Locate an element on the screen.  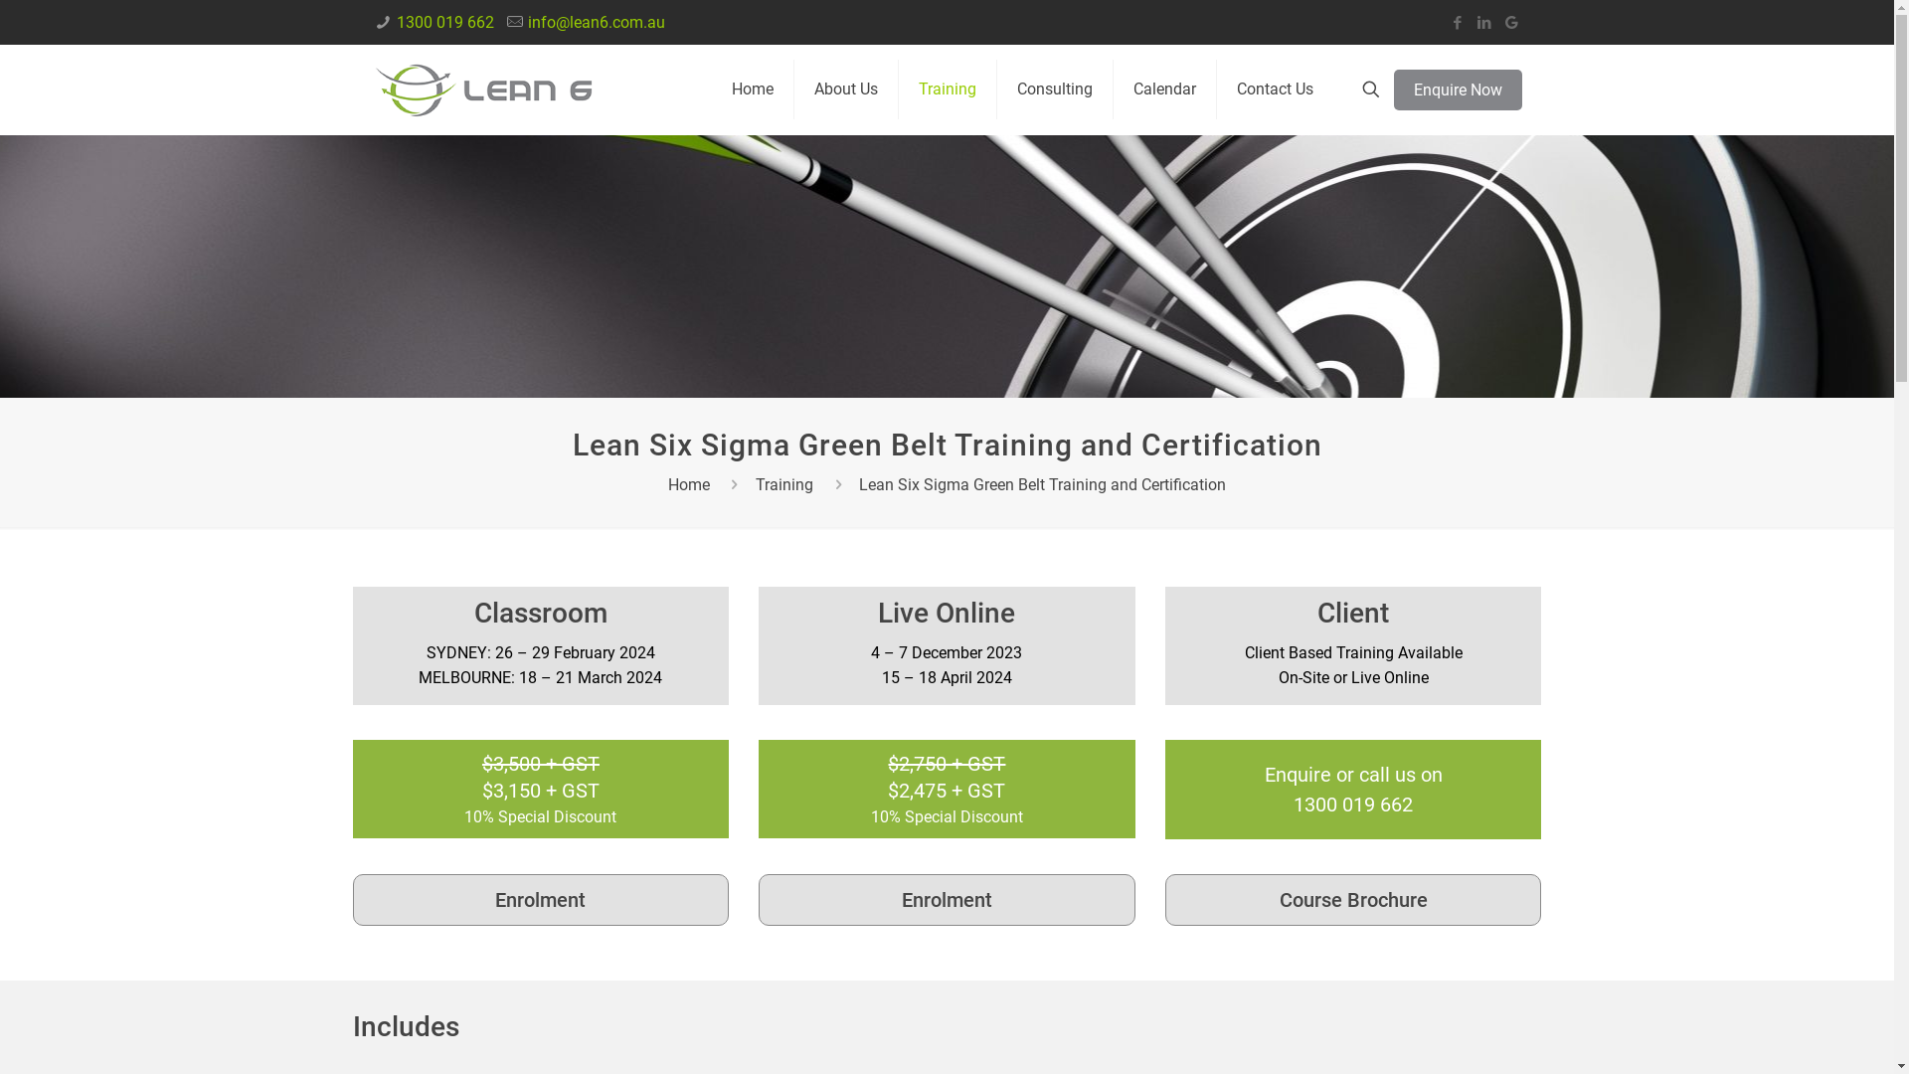
Enrolment is located at coordinates (947, 900).